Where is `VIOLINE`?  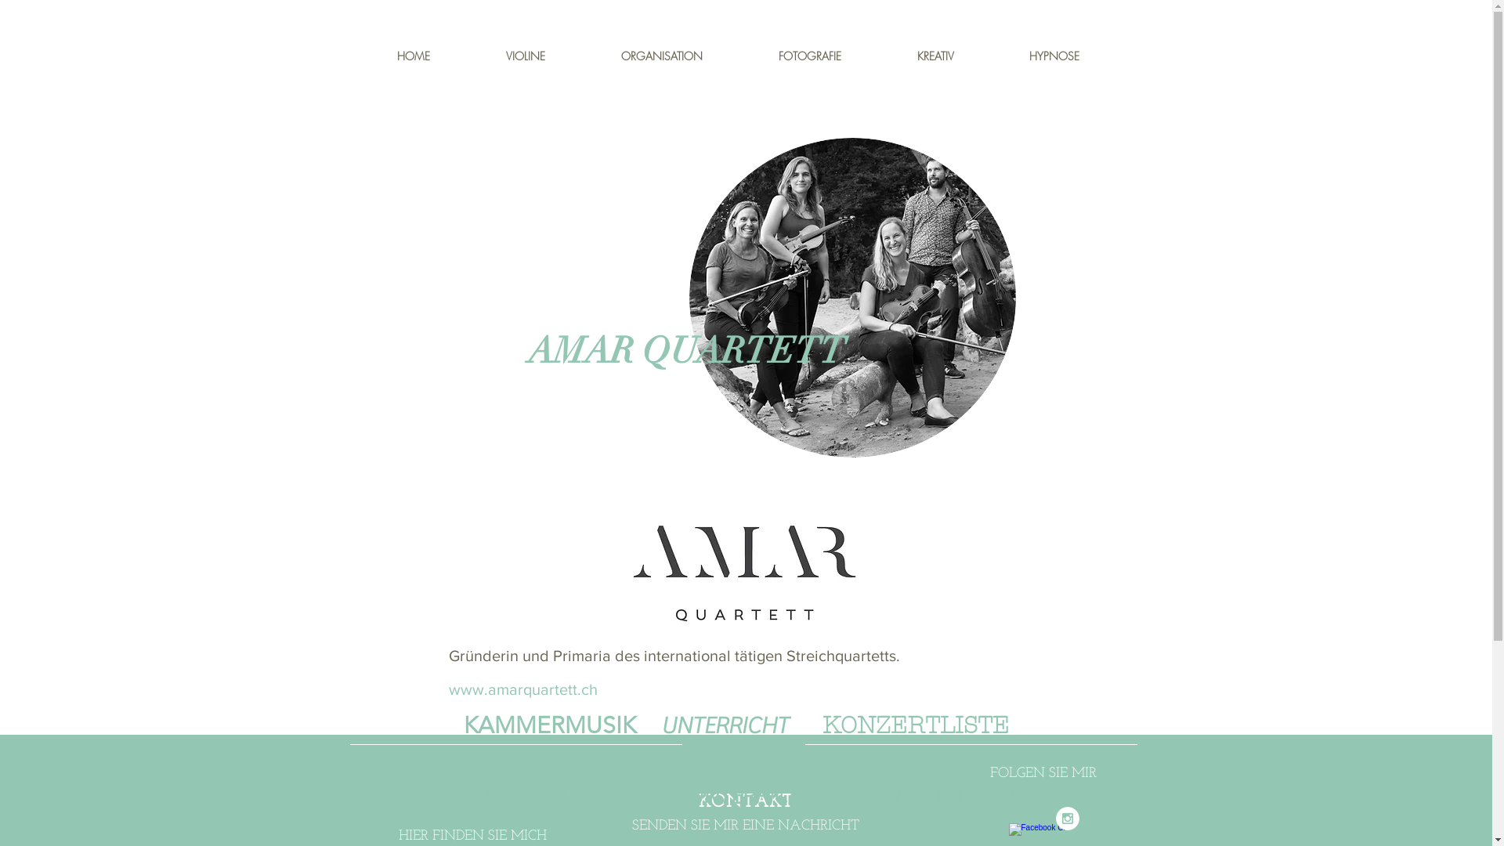
VIOLINE is located at coordinates (551, 55).